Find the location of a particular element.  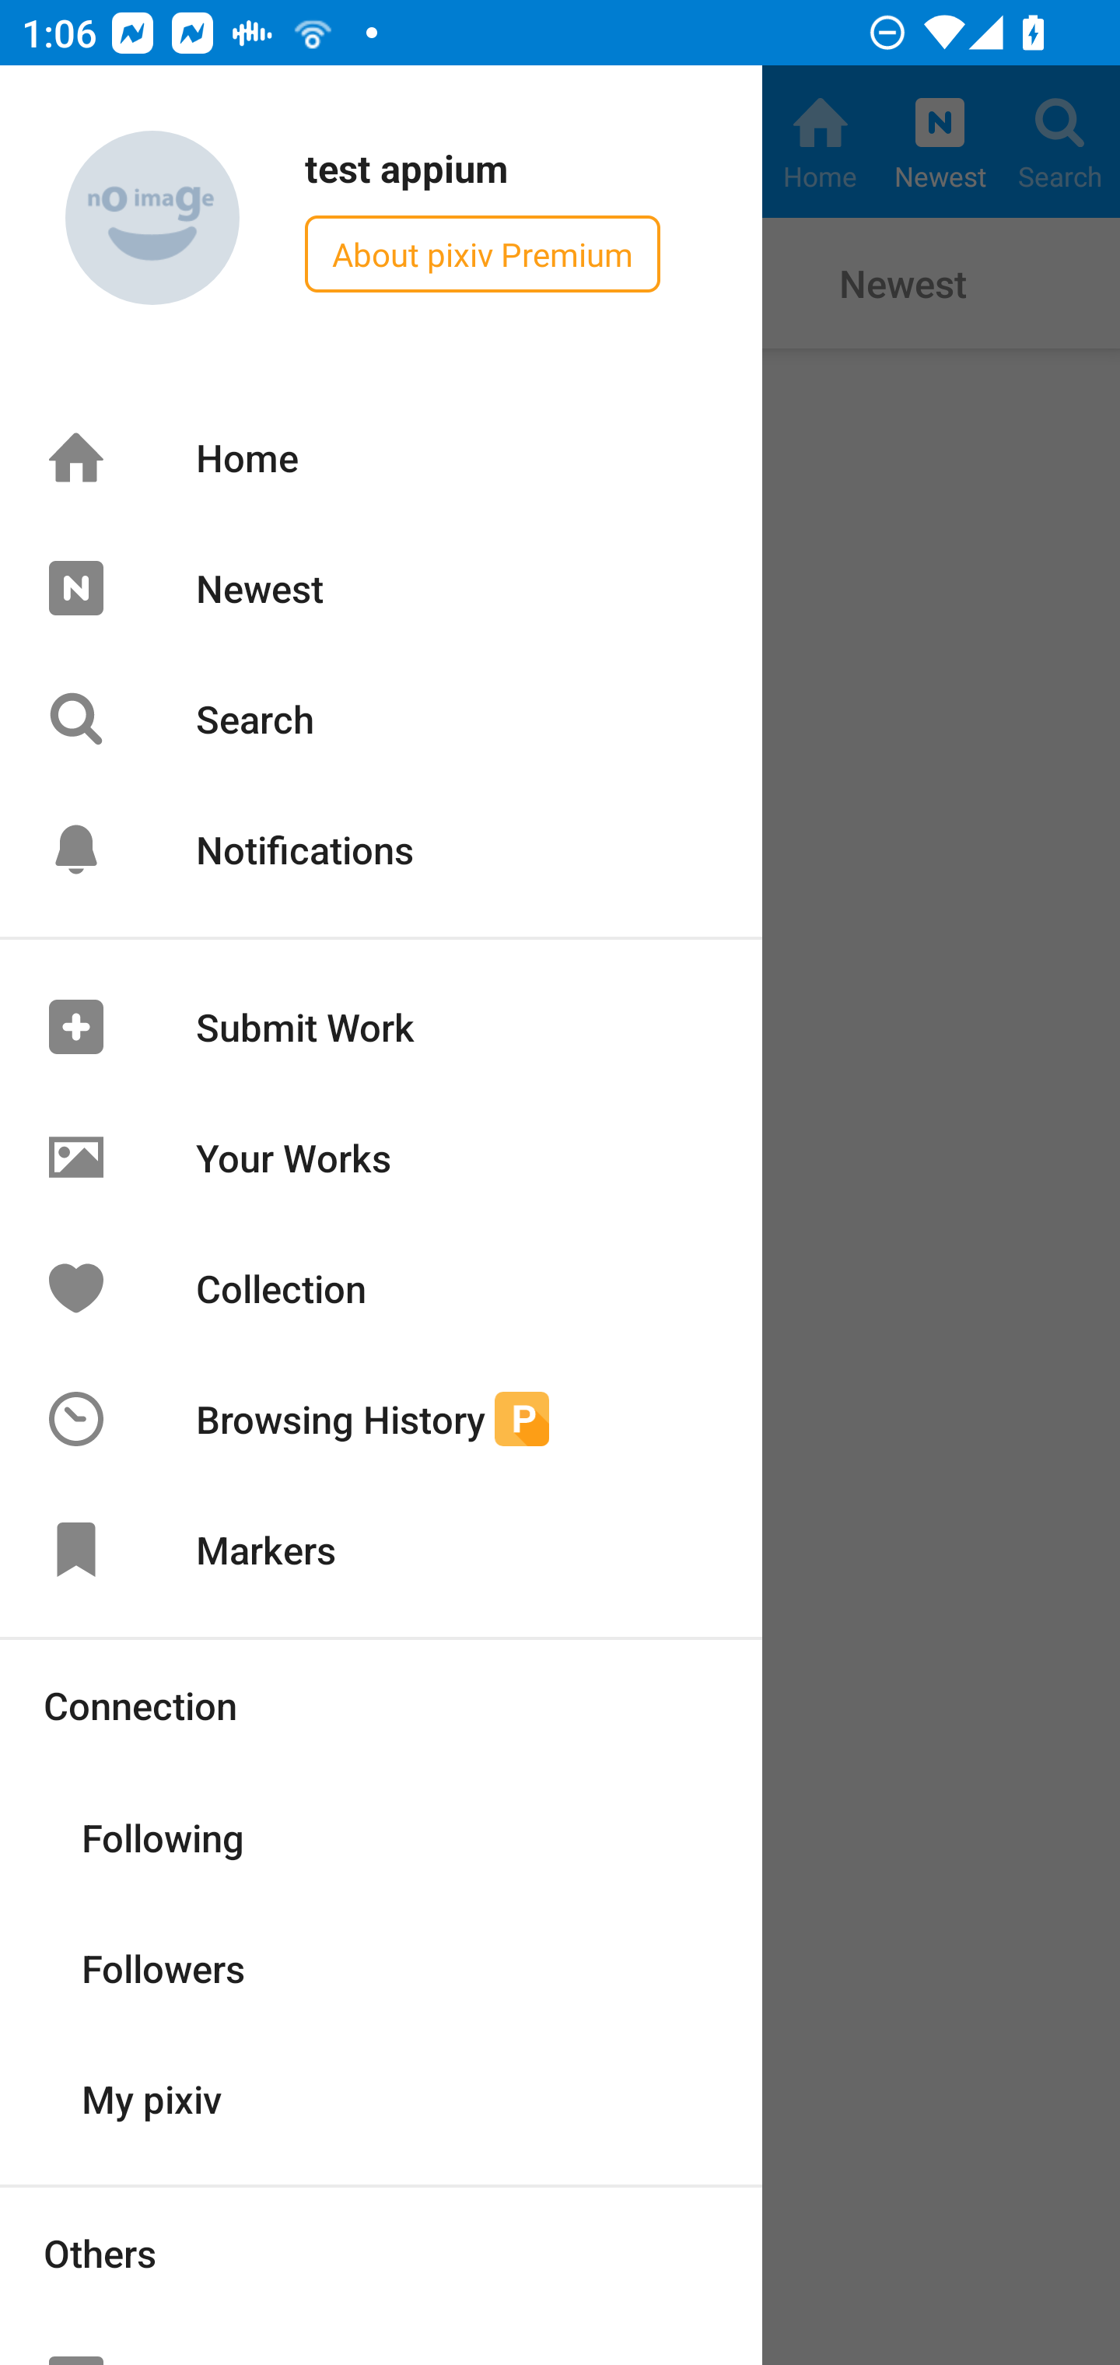

　My pixiv is located at coordinates (381, 2096).